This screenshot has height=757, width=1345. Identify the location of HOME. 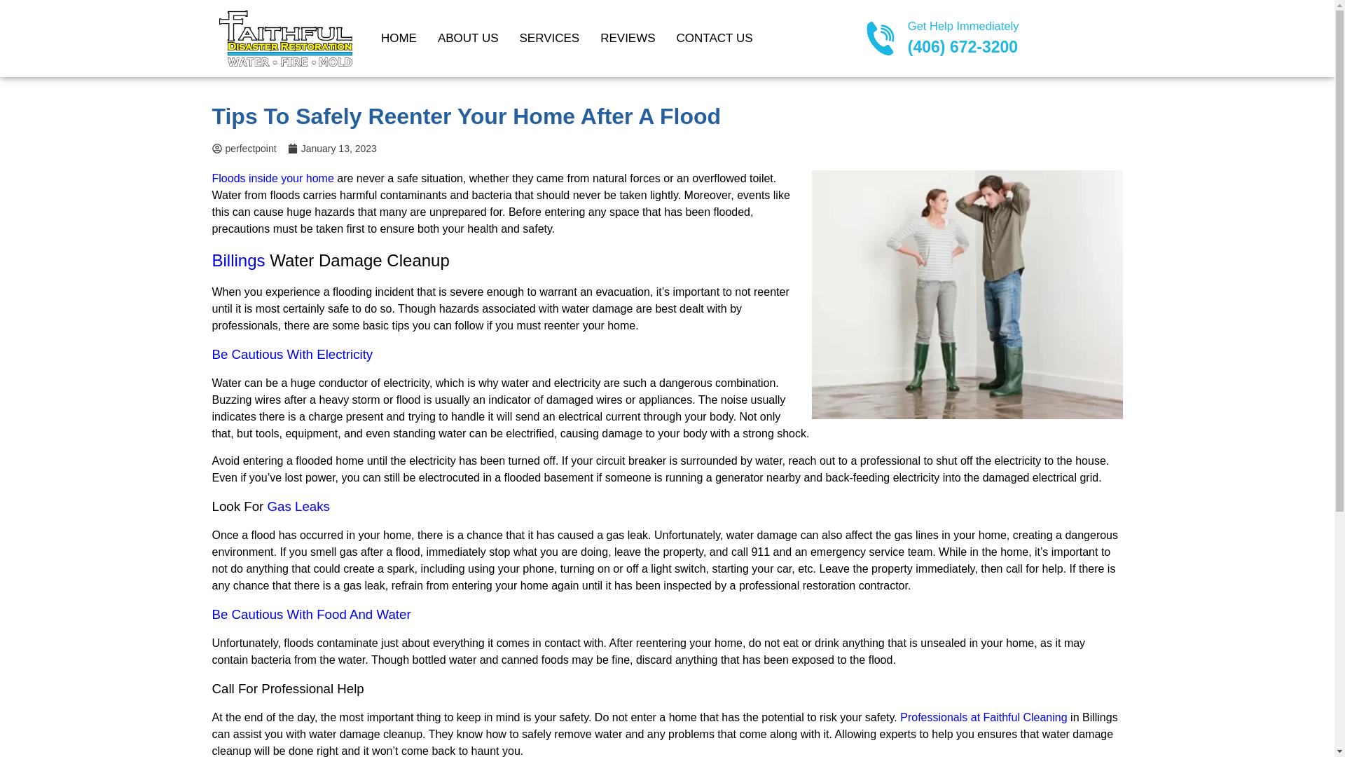
(399, 39).